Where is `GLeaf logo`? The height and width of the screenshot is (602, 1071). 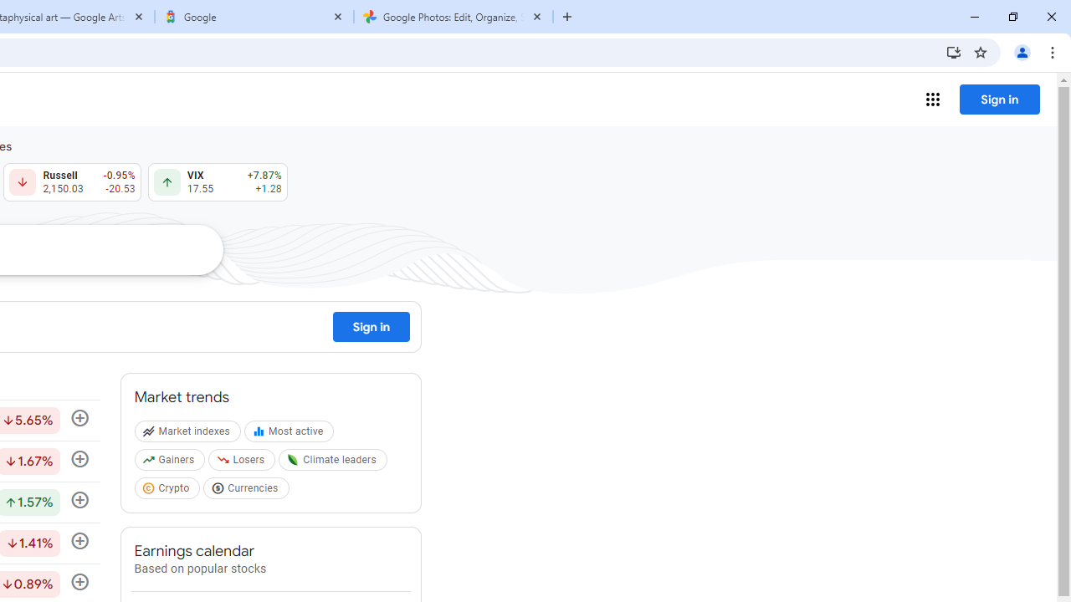 GLeaf logo is located at coordinates (293, 460).